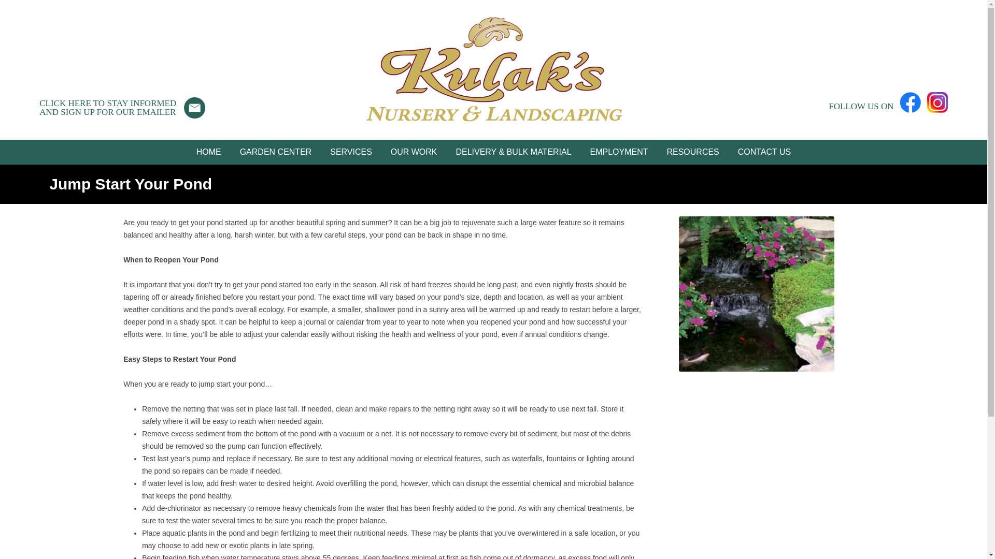 The image size is (995, 559). Describe the element at coordinates (517, 143) in the screenshot. I see `Skip to content` at that location.